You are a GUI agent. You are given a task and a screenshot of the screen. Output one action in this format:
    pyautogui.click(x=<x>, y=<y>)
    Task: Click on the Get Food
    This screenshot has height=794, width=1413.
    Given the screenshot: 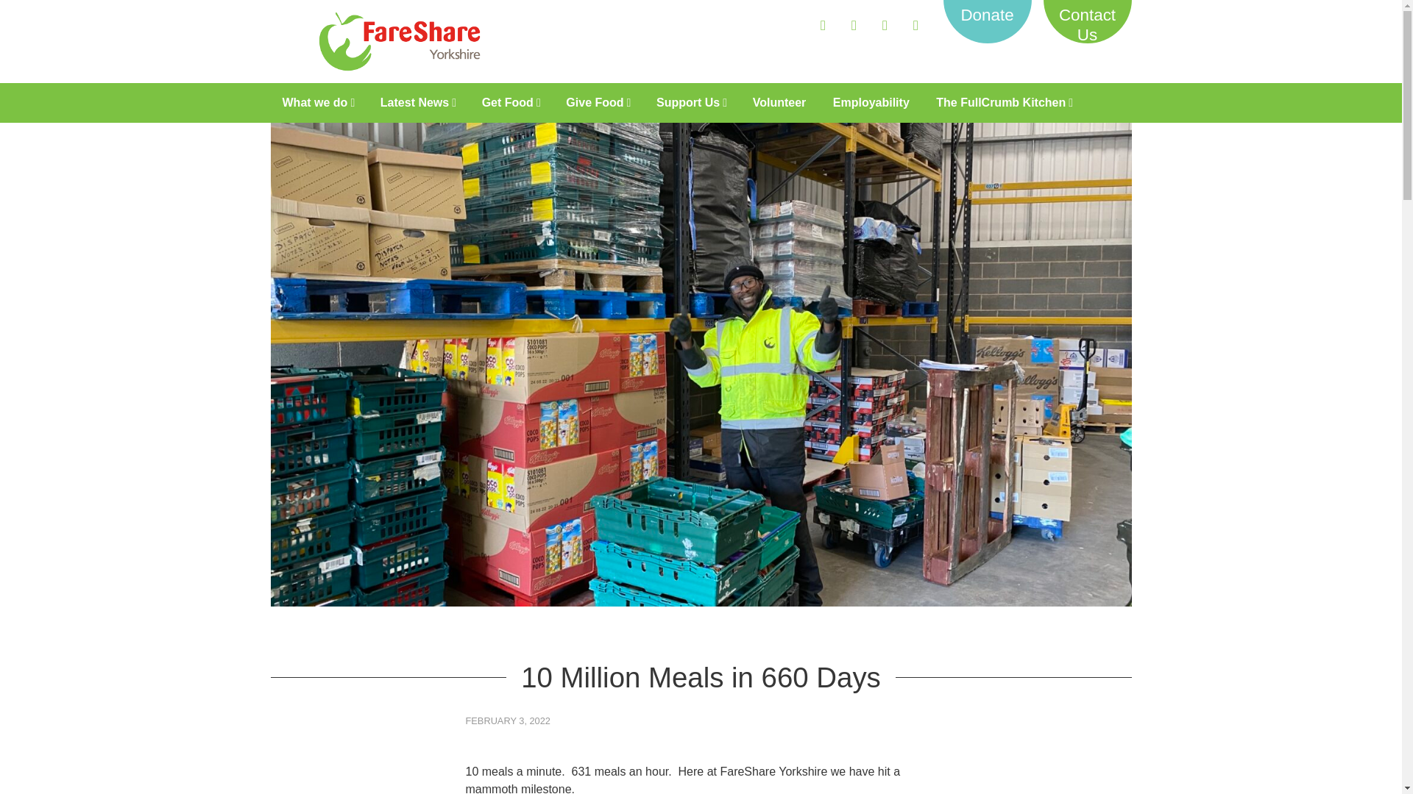 What is the action you would take?
    pyautogui.click(x=511, y=103)
    